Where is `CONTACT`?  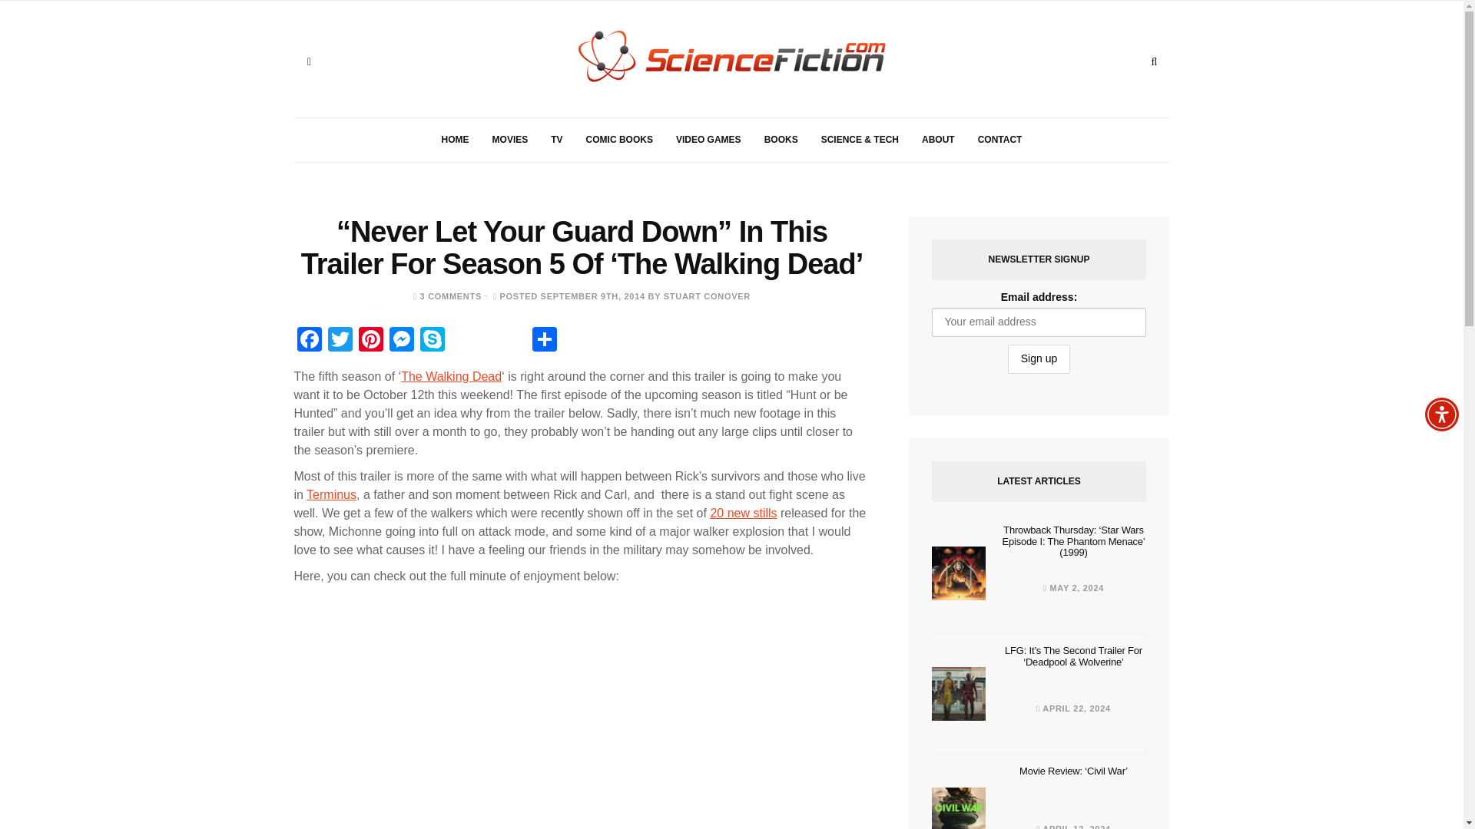
CONTACT is located at coordinates (999, 140).